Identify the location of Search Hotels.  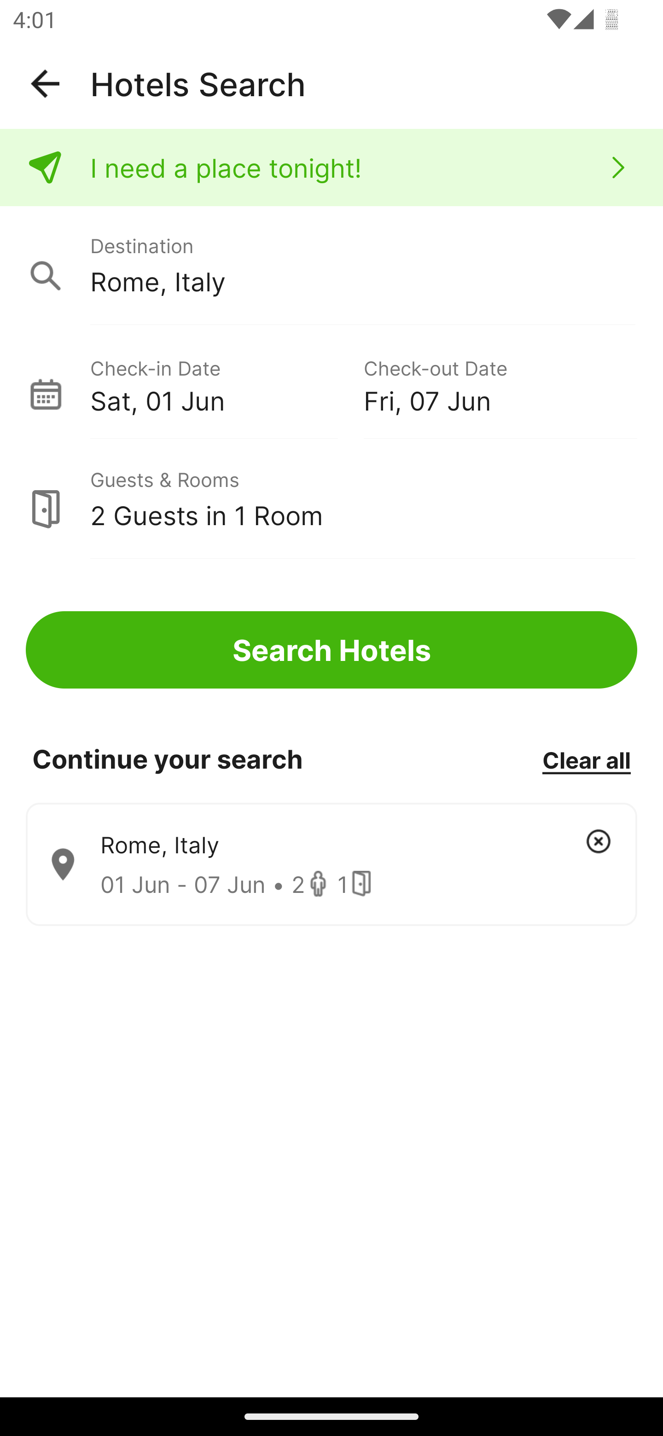
(331, 650).